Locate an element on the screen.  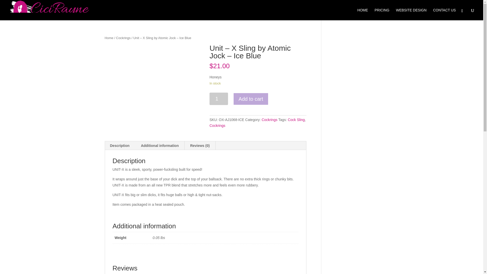
Additional information is located at coordinates (160, 146).